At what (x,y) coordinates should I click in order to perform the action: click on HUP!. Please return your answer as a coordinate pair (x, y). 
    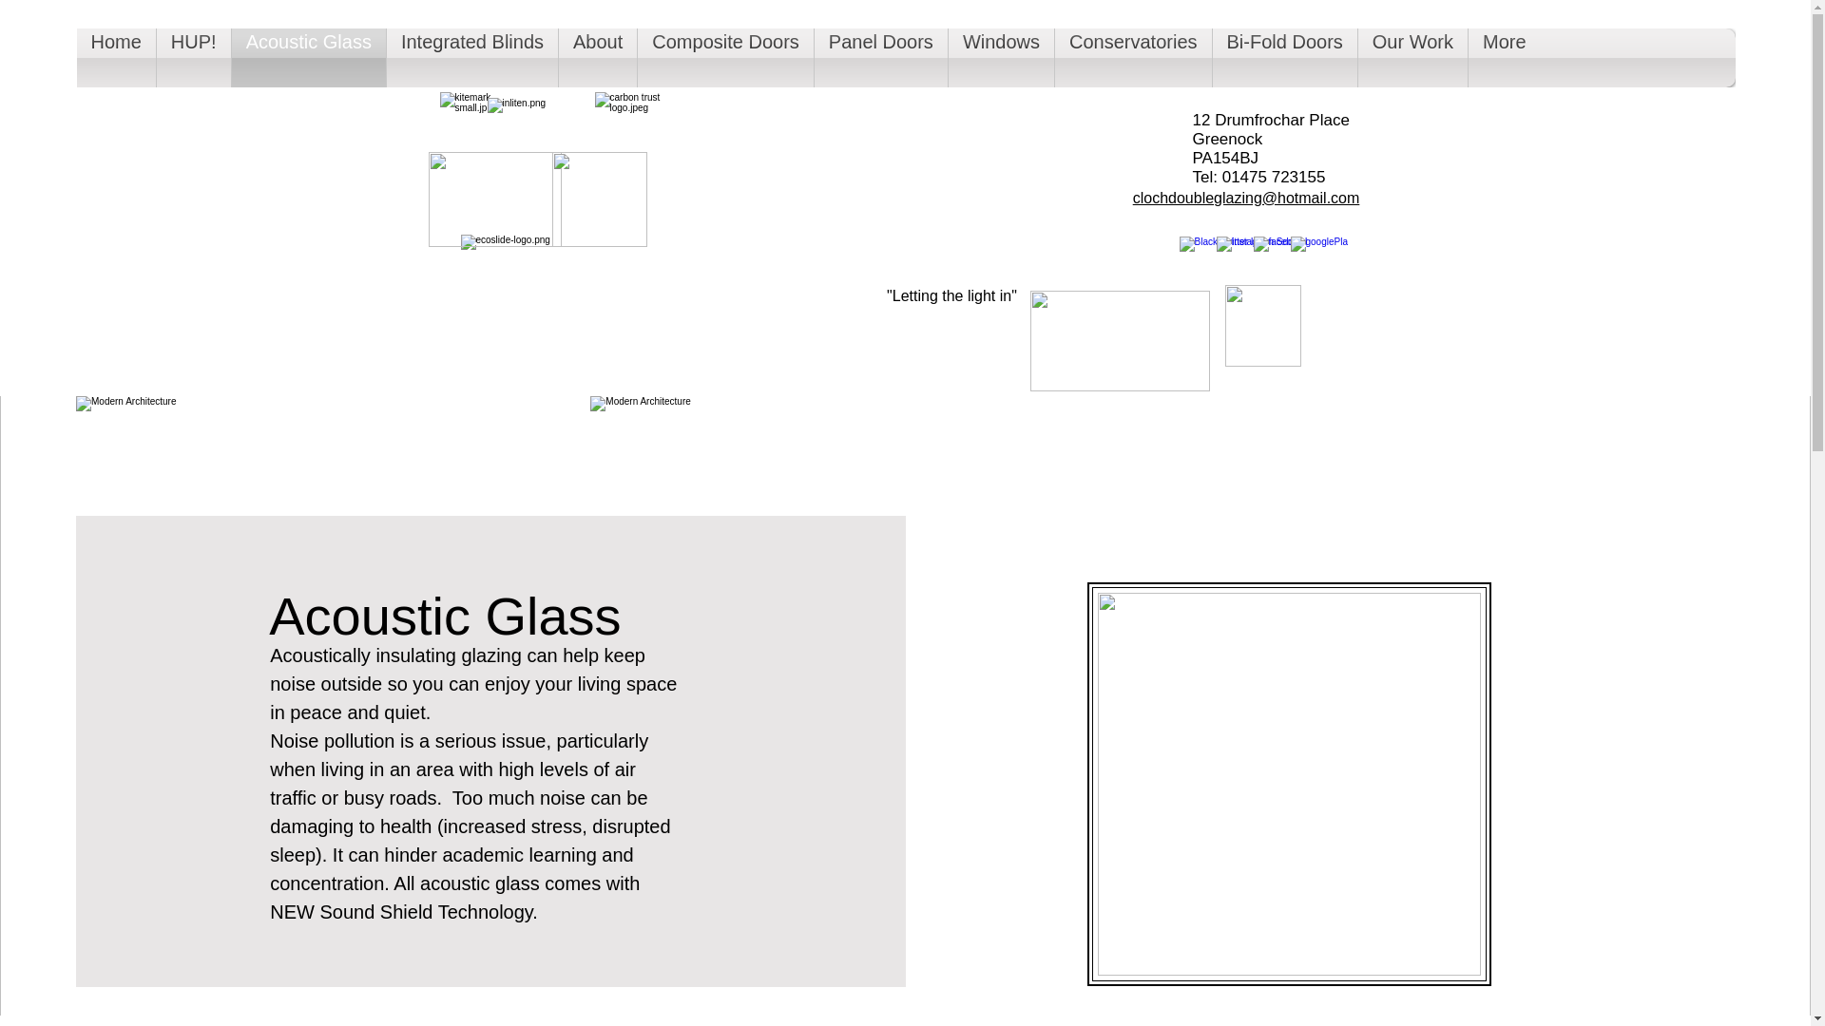
    Looking at the image, I should click on (194, 57).